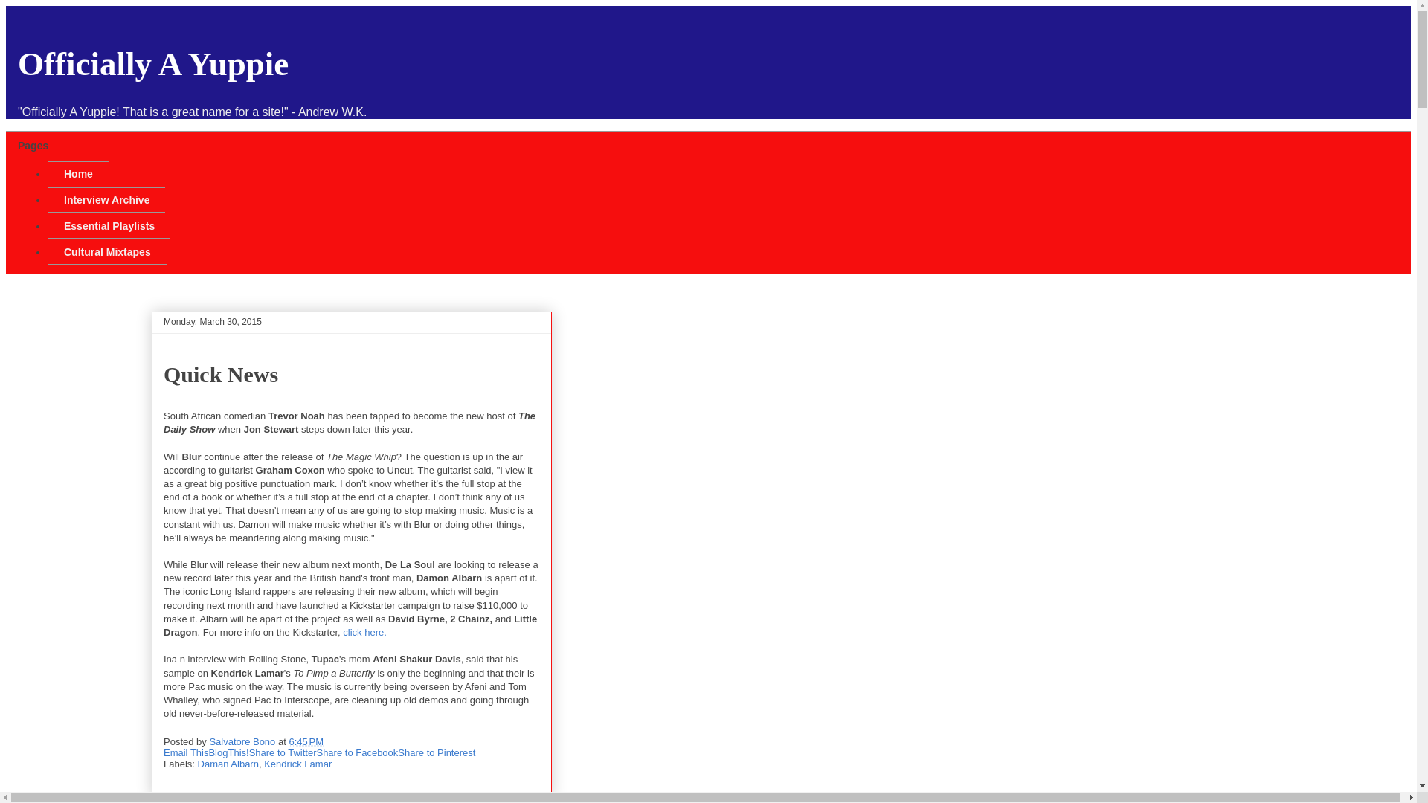 This screenshot has height=803, width=1428. What do you see at coordinates (228, 763) in the screenshot?
I see `Daman Albarn` at bounding box center [228, 763].